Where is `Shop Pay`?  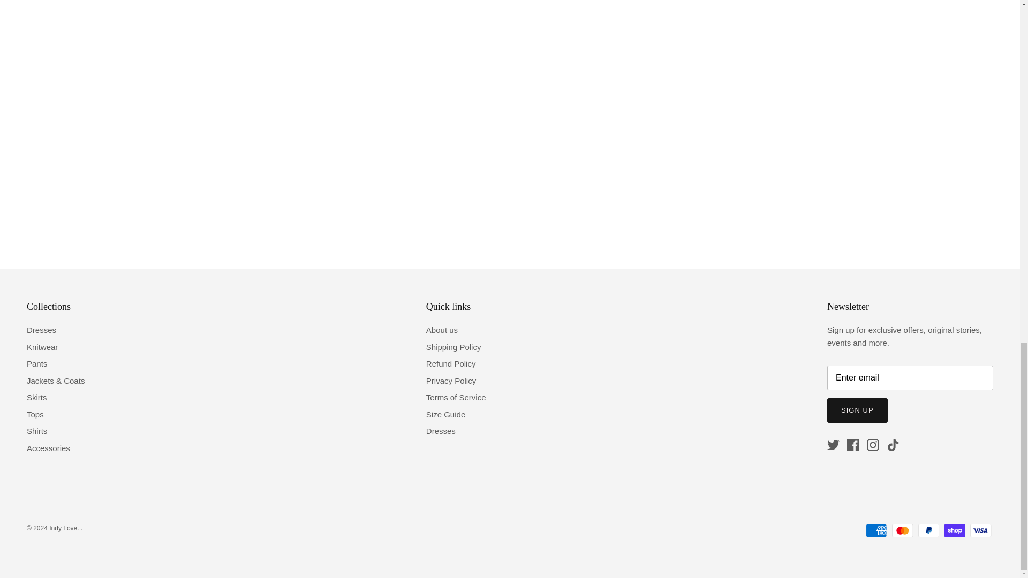
Shop Pay is located at coordinates (955, 530).